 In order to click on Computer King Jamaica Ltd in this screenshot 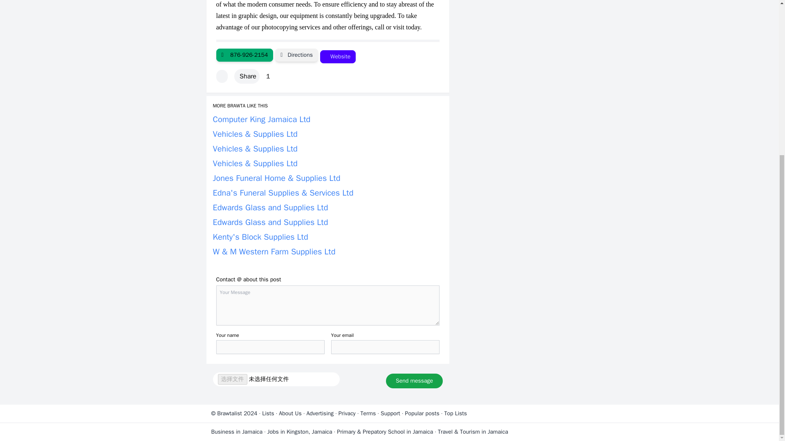, I will do `click(261, 119)`.